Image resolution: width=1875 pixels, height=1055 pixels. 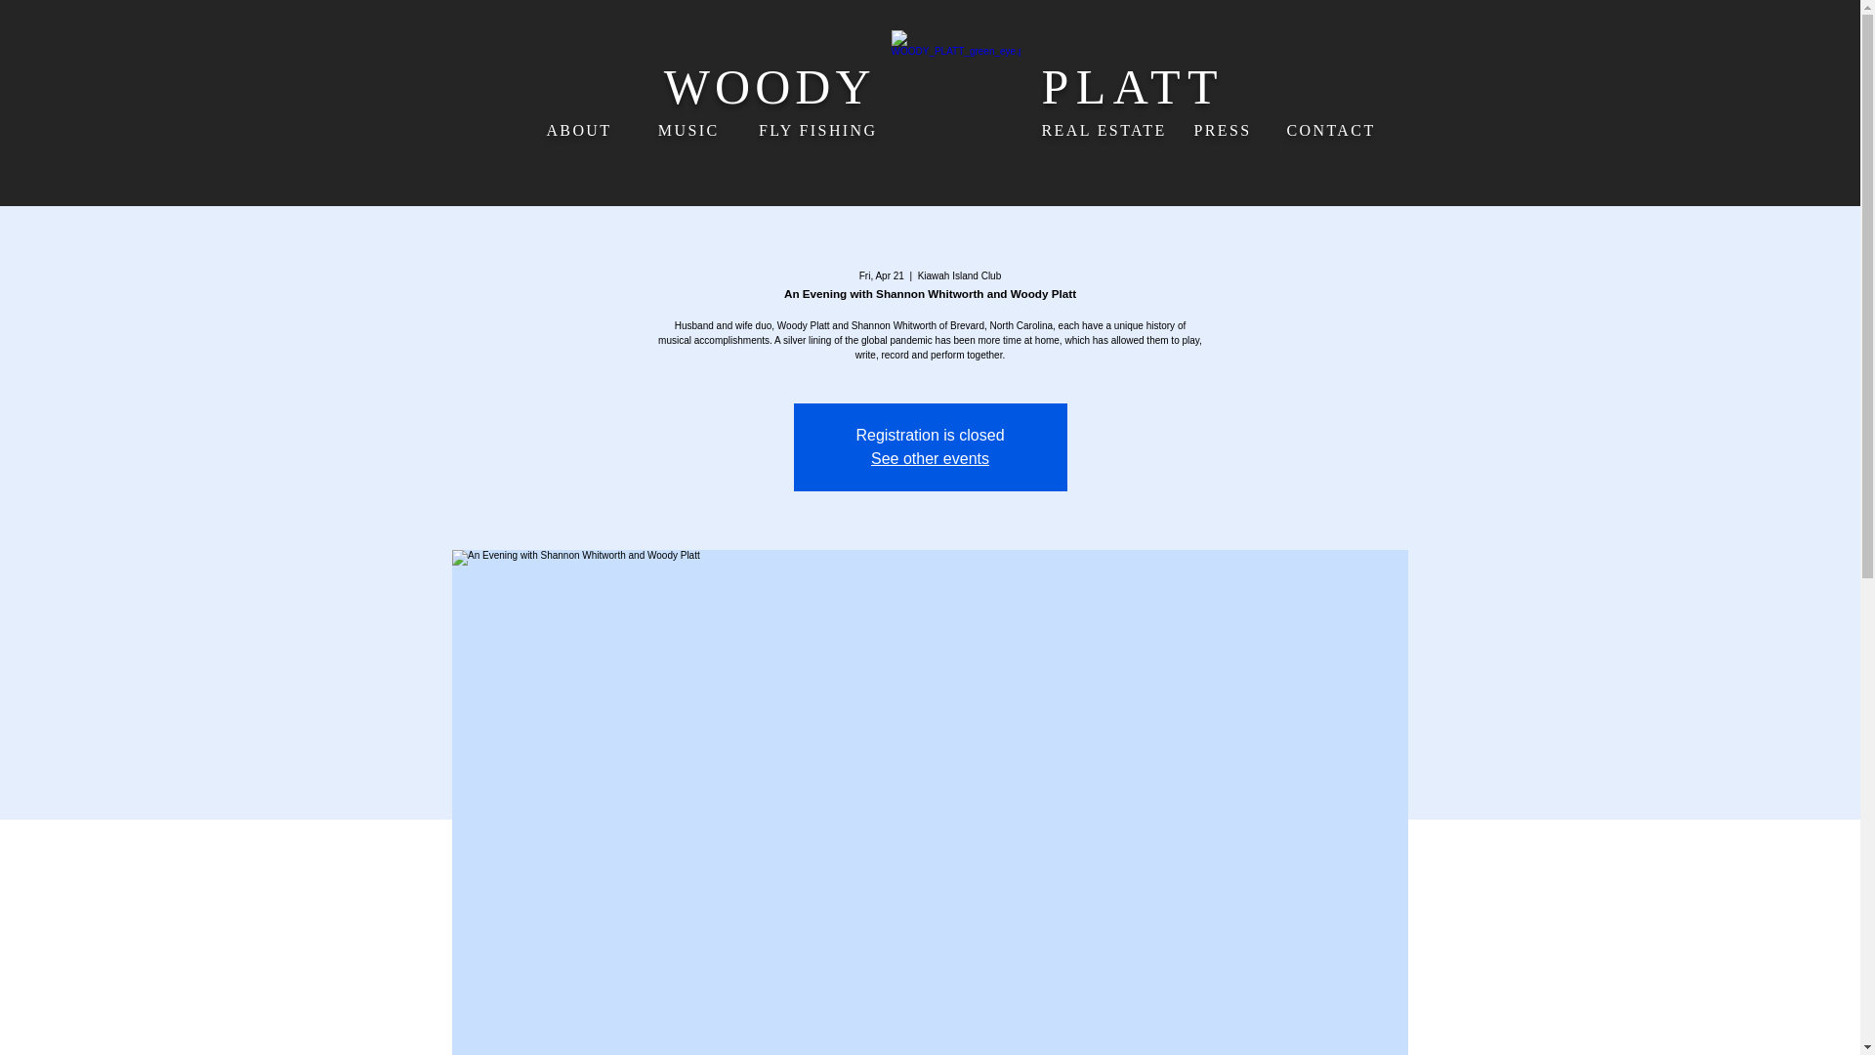 What do you see at coordinates (1104, 130) in the screenshot?
I see `REAL ESTATE` at bounding box center [1104, 130].